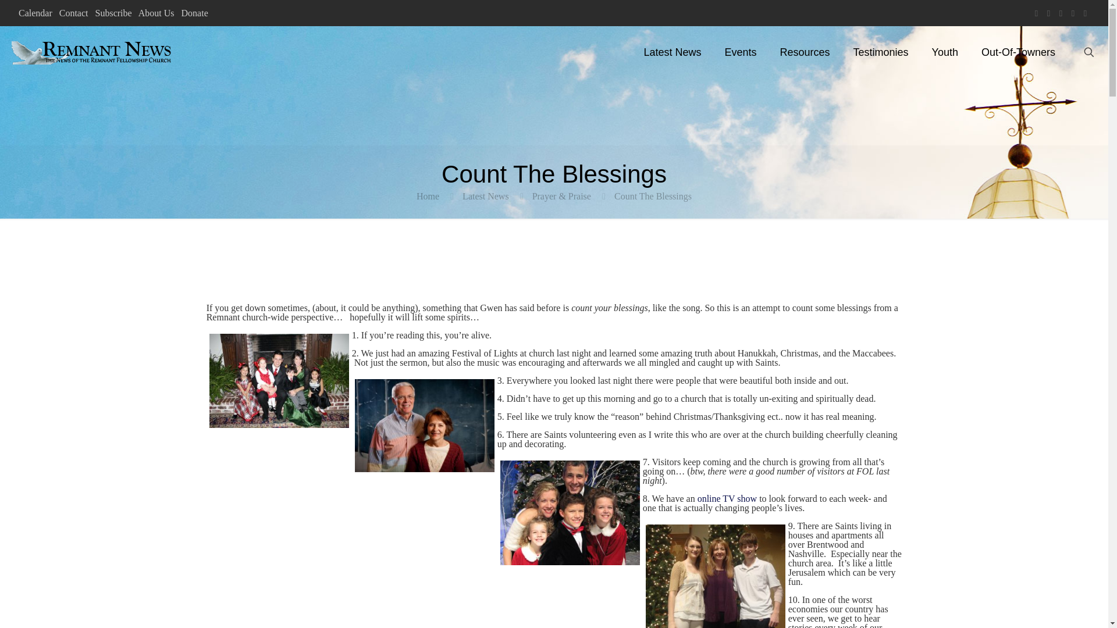  What do you see at coordinates (428, 196) in the screenshot?
I see `Home` at bounding box center [428, 196].